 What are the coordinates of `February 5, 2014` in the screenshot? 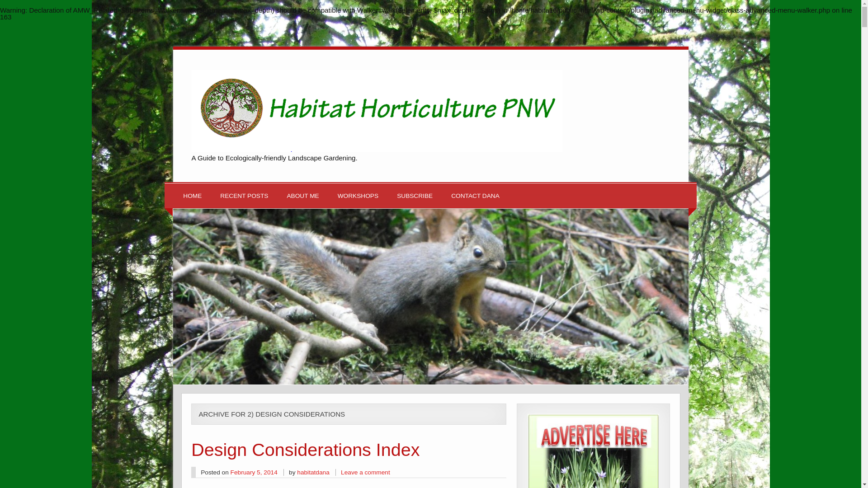 It's located at (254, 472).